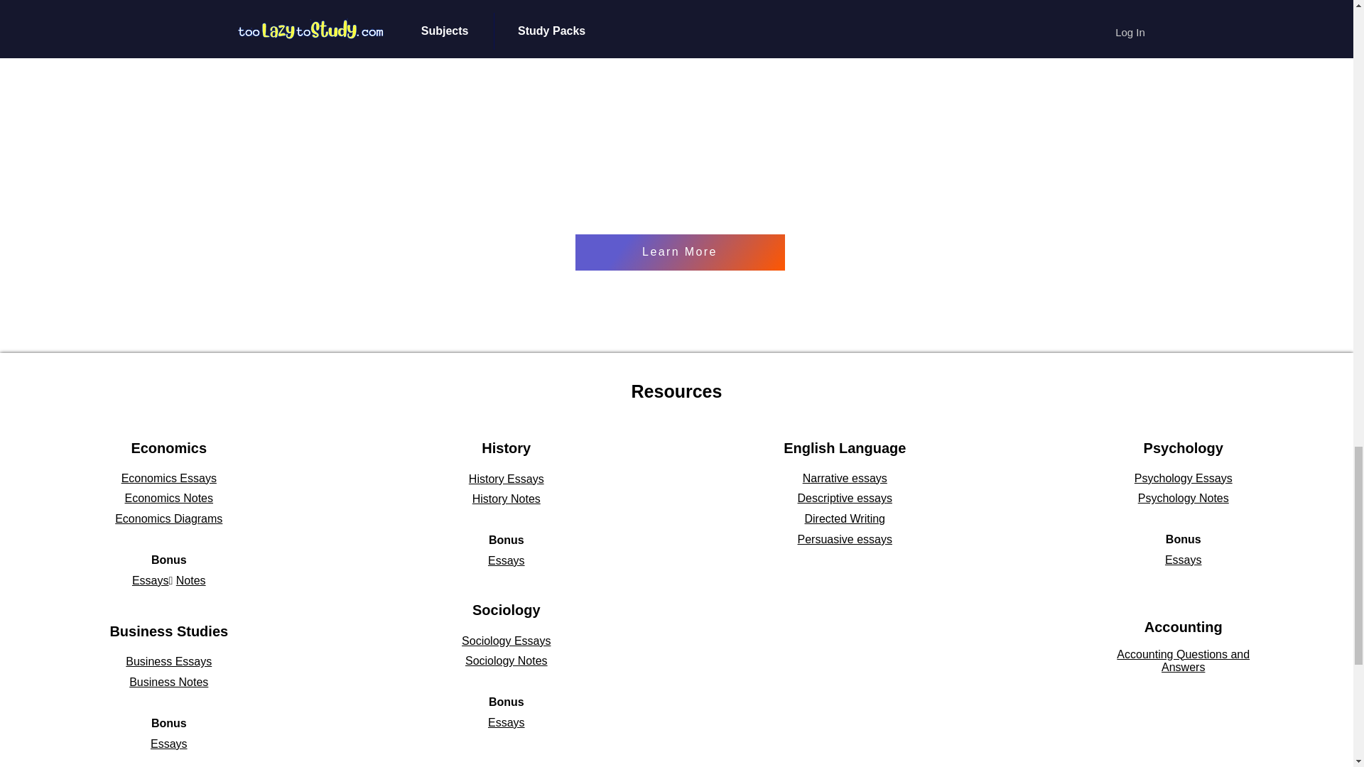  I want to click on Essays, so click(169, 744).